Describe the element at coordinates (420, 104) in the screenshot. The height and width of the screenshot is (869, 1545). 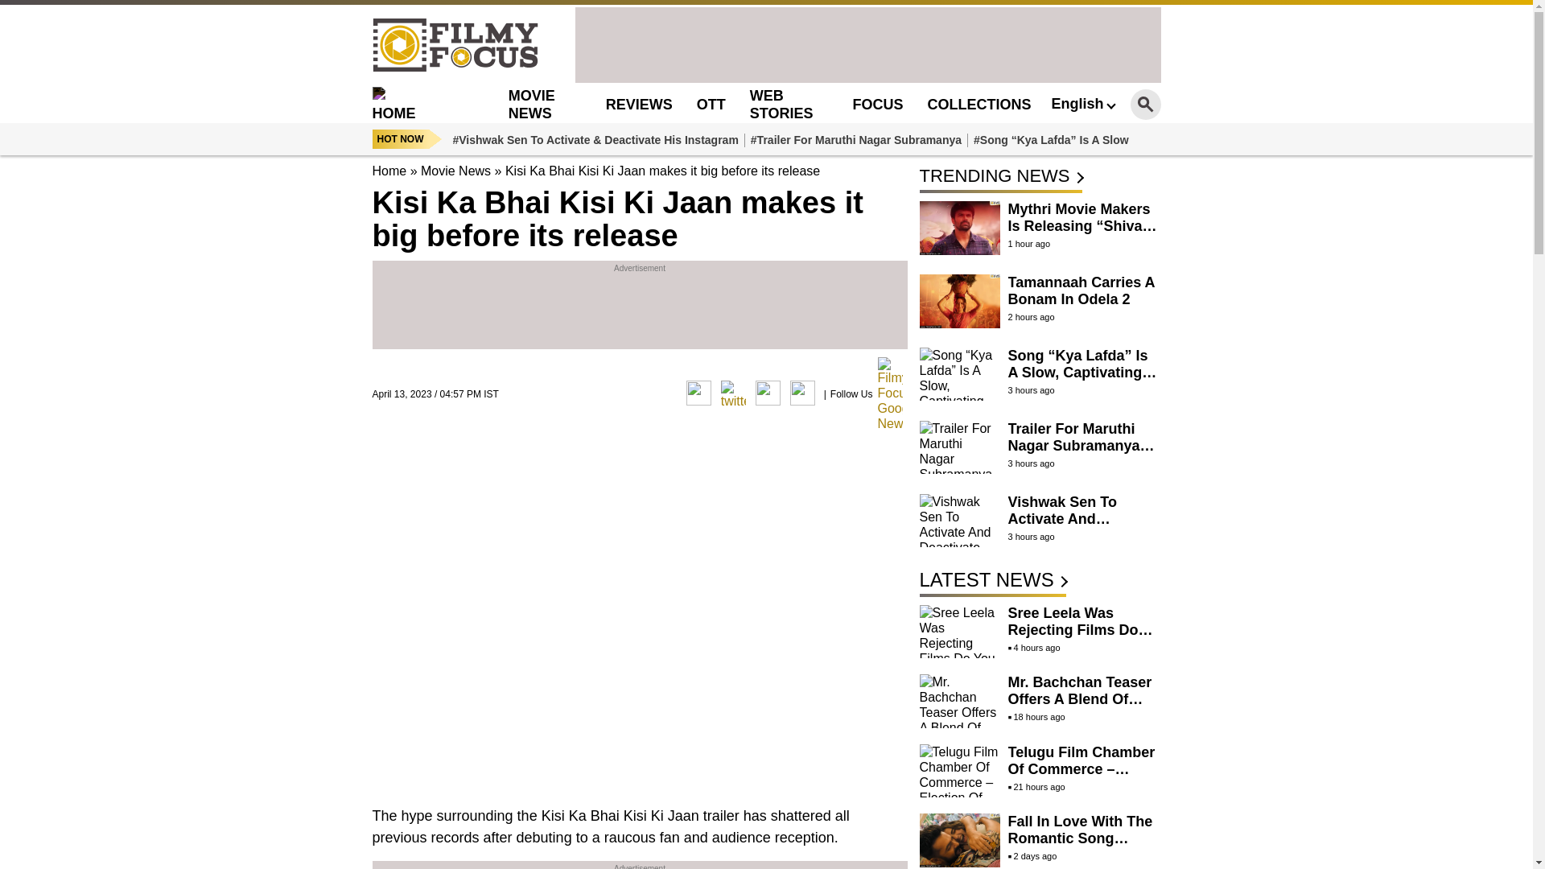
I see `Home` at that location.